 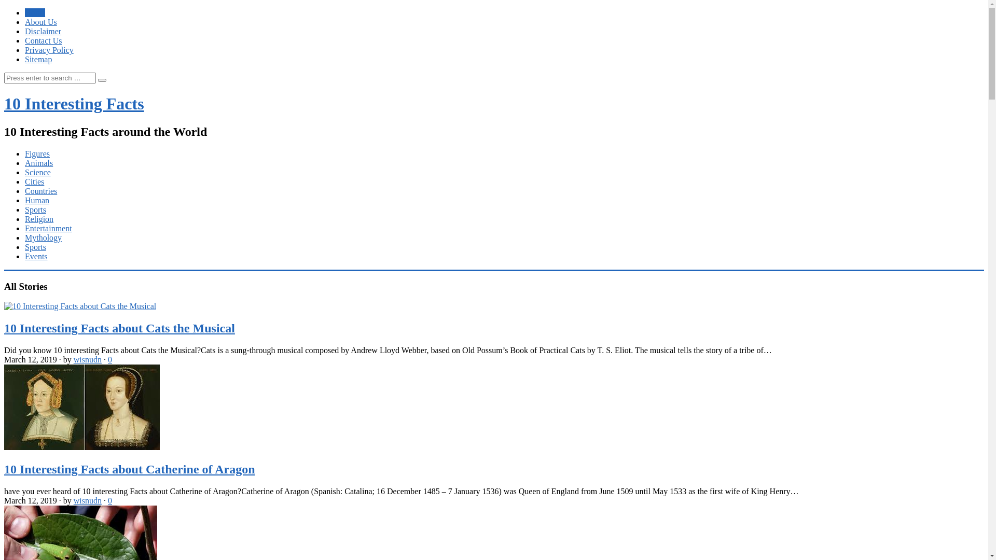 What do you see at coordinates (110, 501) in the screenshot?
I see `0` at bounding box center [110, 501].